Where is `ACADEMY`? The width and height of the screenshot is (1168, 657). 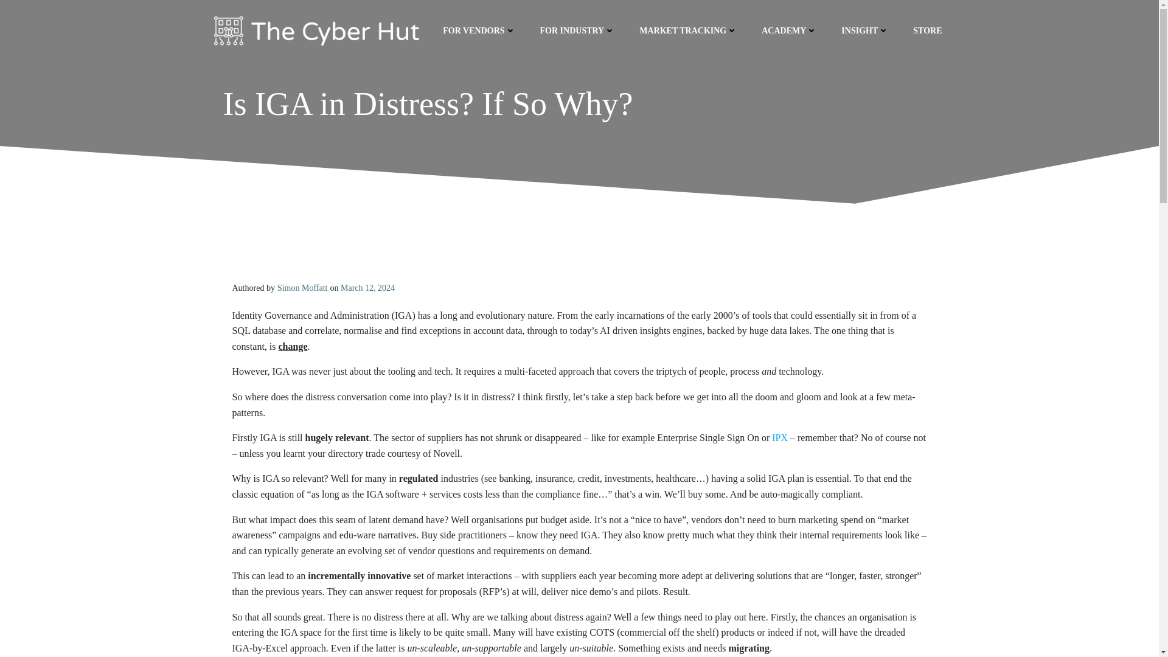 ACADEMY is located at coordinates (788, 30).